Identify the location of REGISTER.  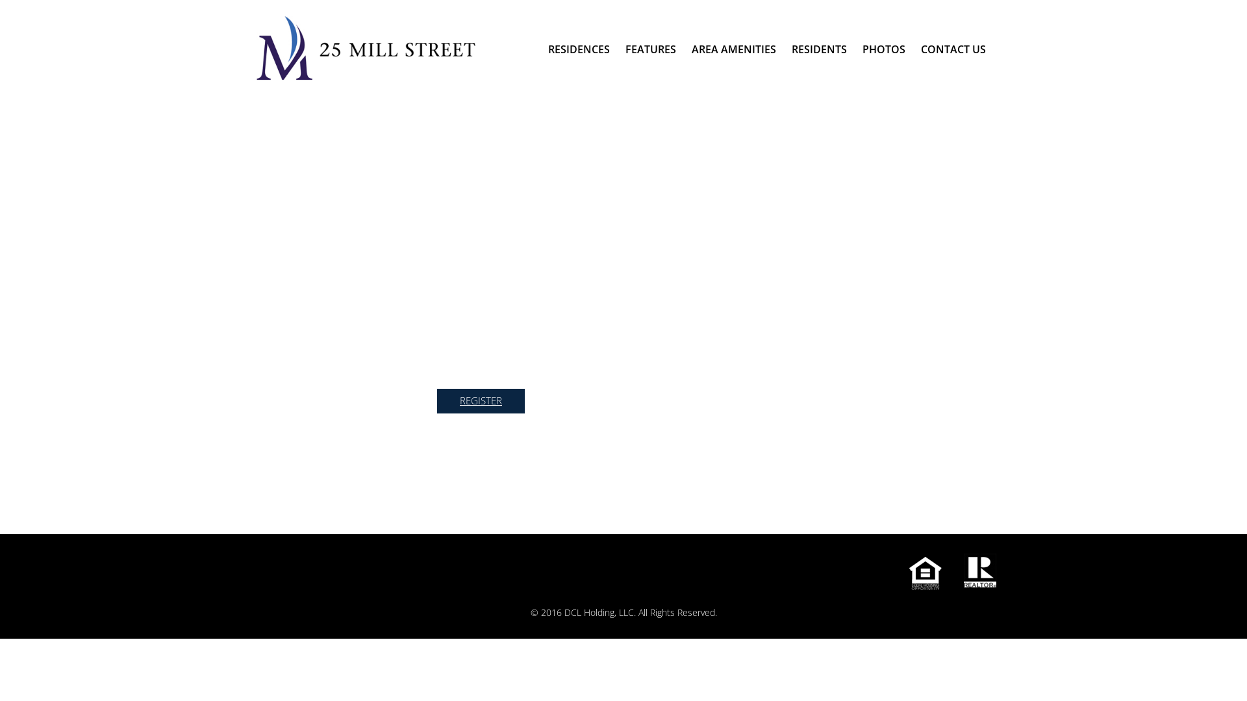
(481, 401).